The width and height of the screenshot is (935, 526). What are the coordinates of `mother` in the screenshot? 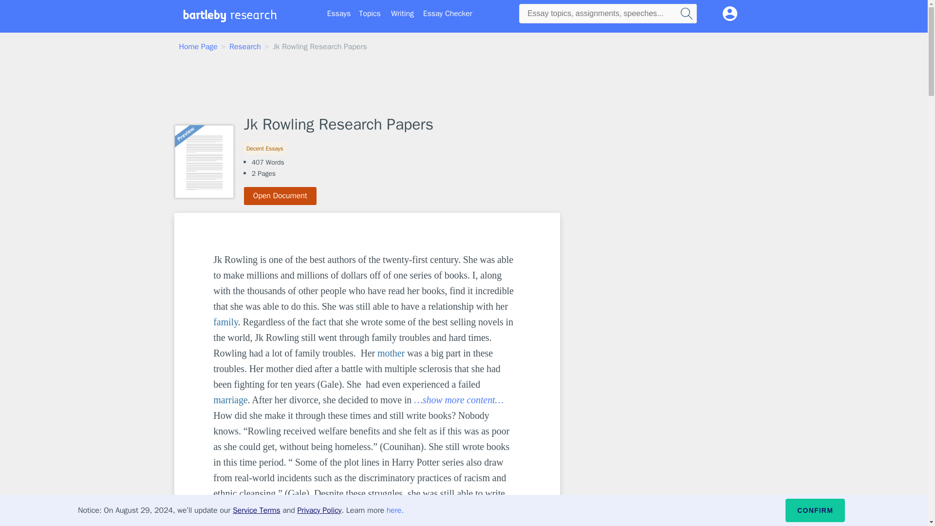 It's located at (391, 353).